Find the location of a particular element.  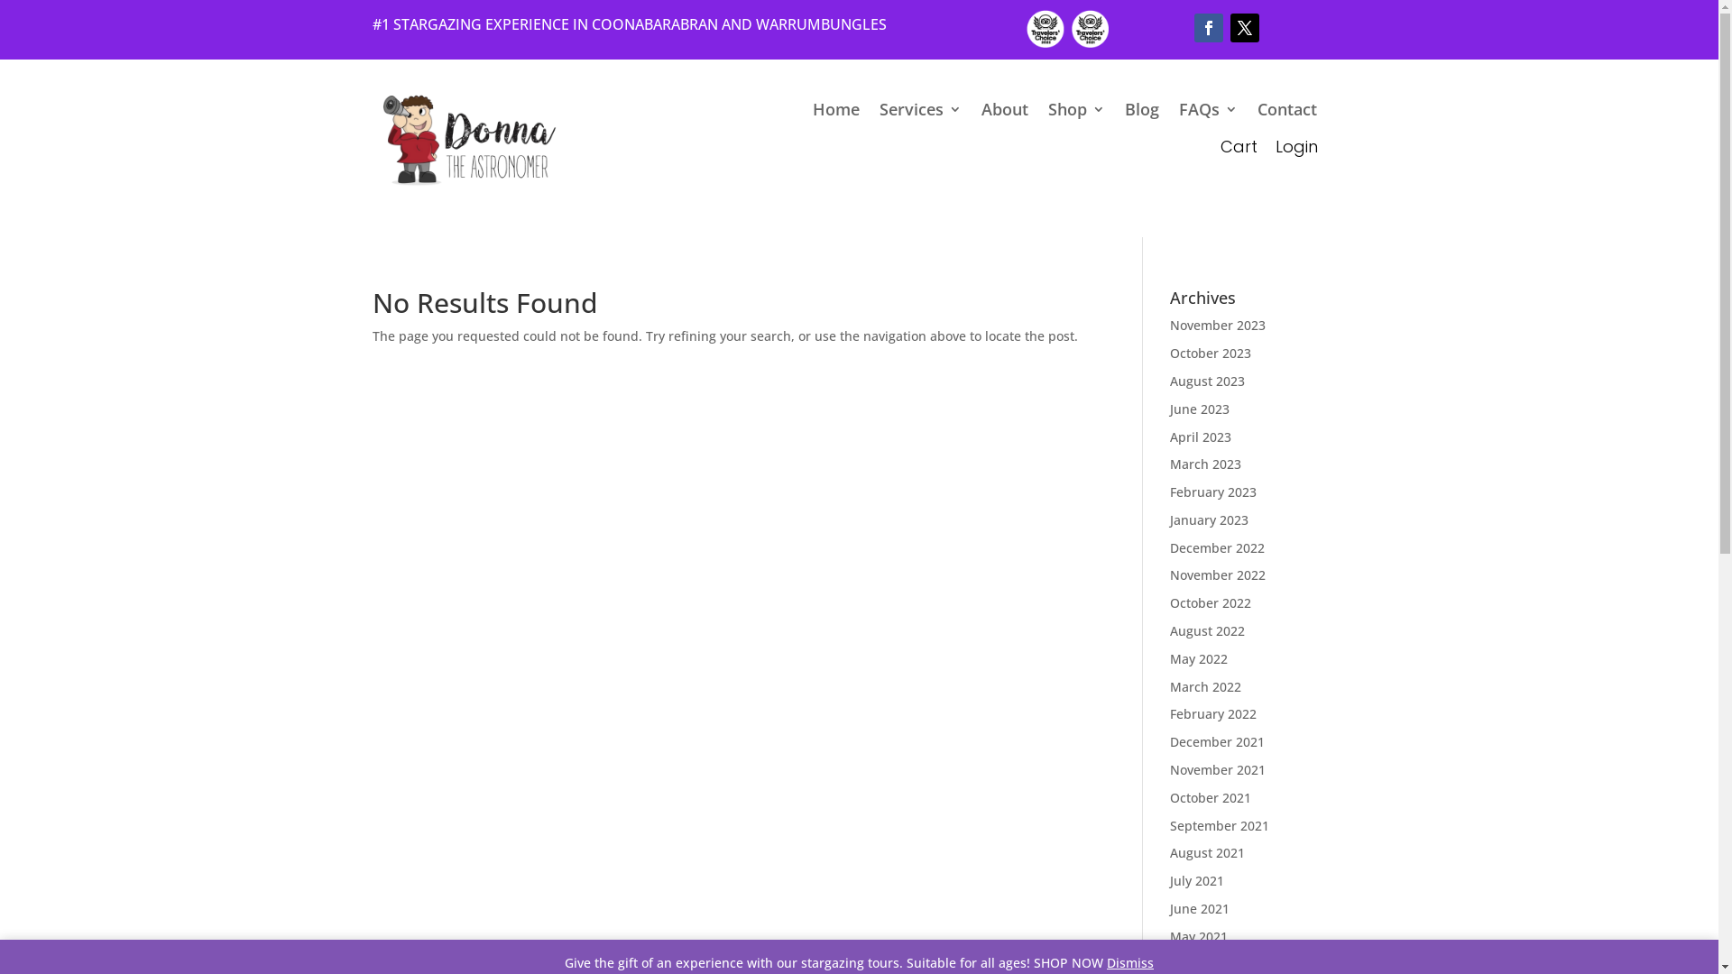

Home is located at coordinates (836, 113).